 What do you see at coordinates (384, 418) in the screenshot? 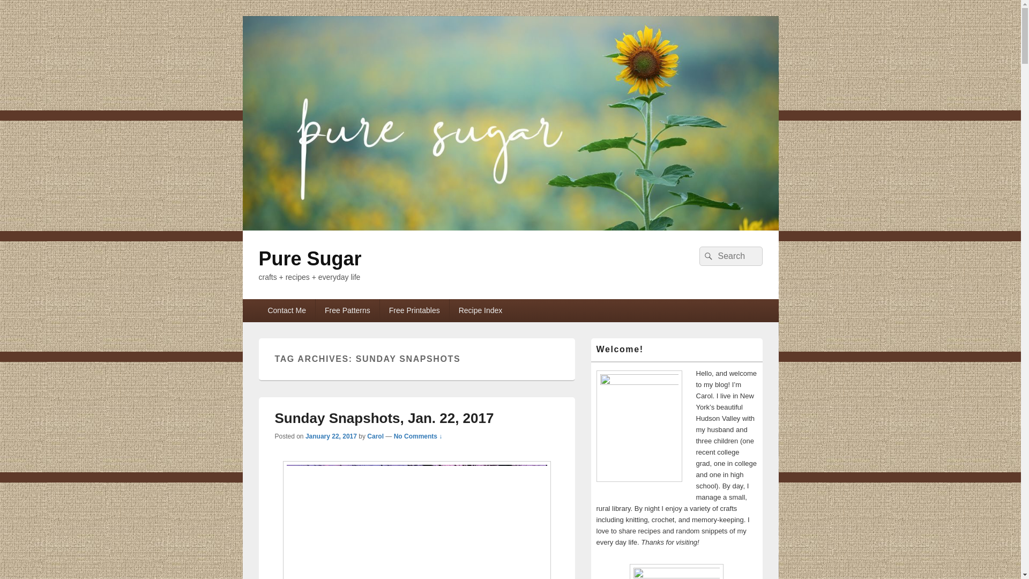
I see `Sunday Snapshots, Jan. 22, 2017` at bounding box center [384, 418].